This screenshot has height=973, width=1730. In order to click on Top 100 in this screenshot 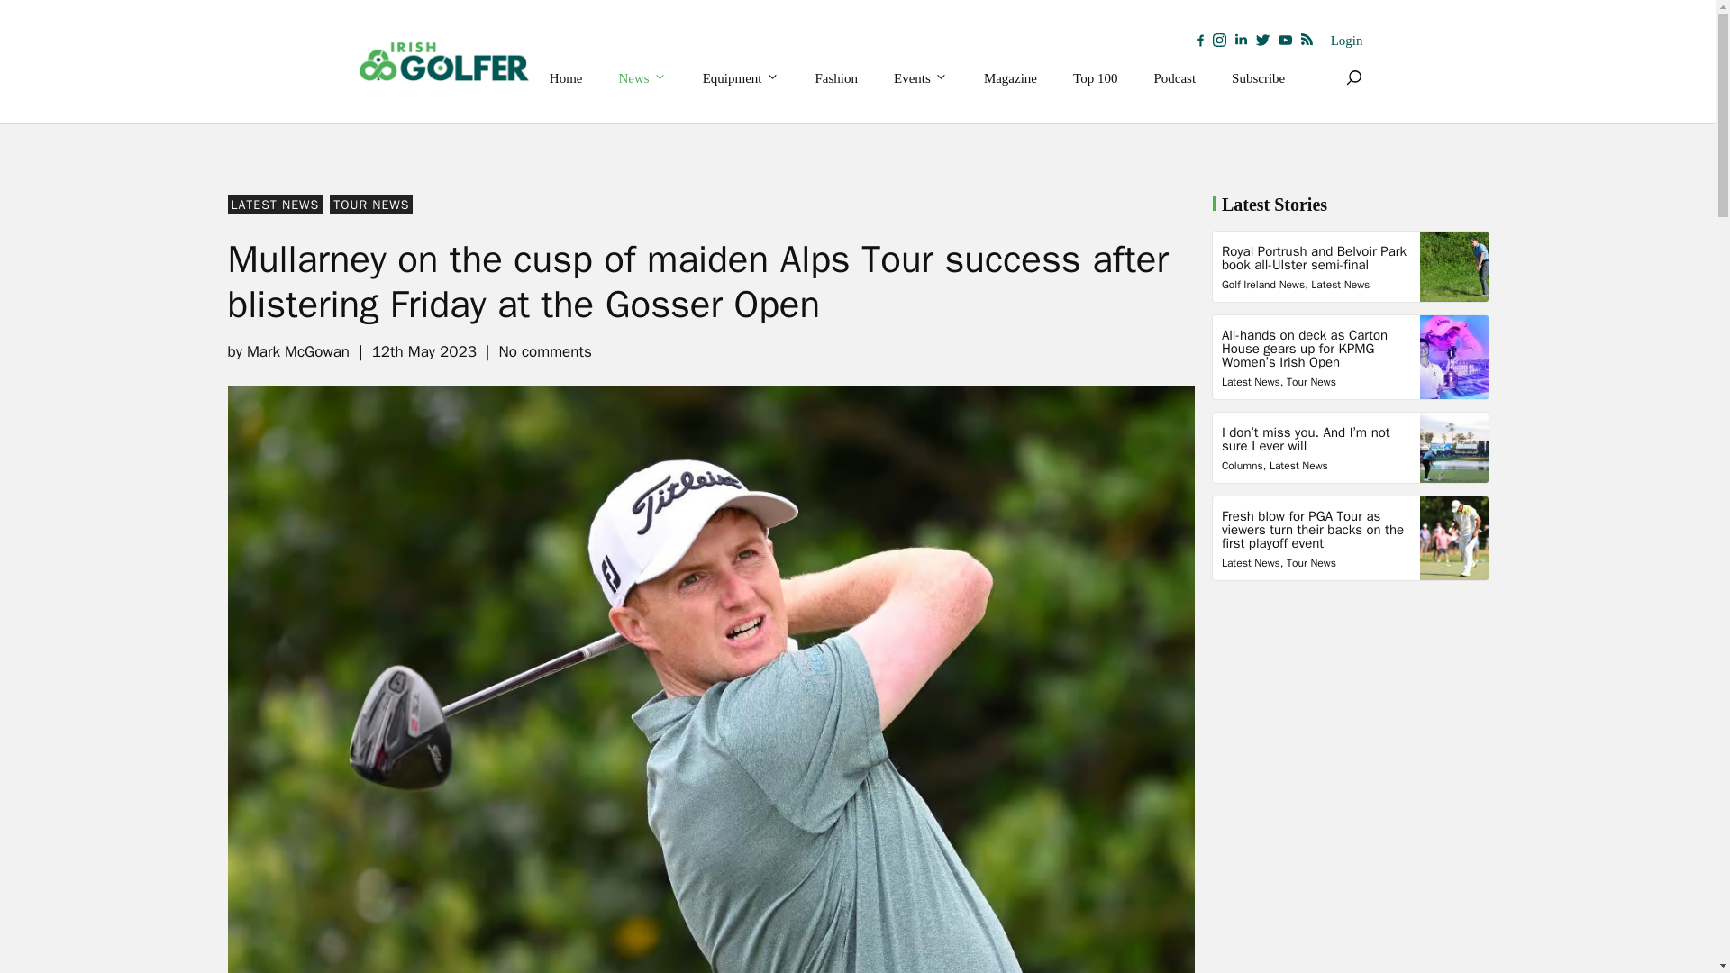, I will do `click(1095, 77)`.